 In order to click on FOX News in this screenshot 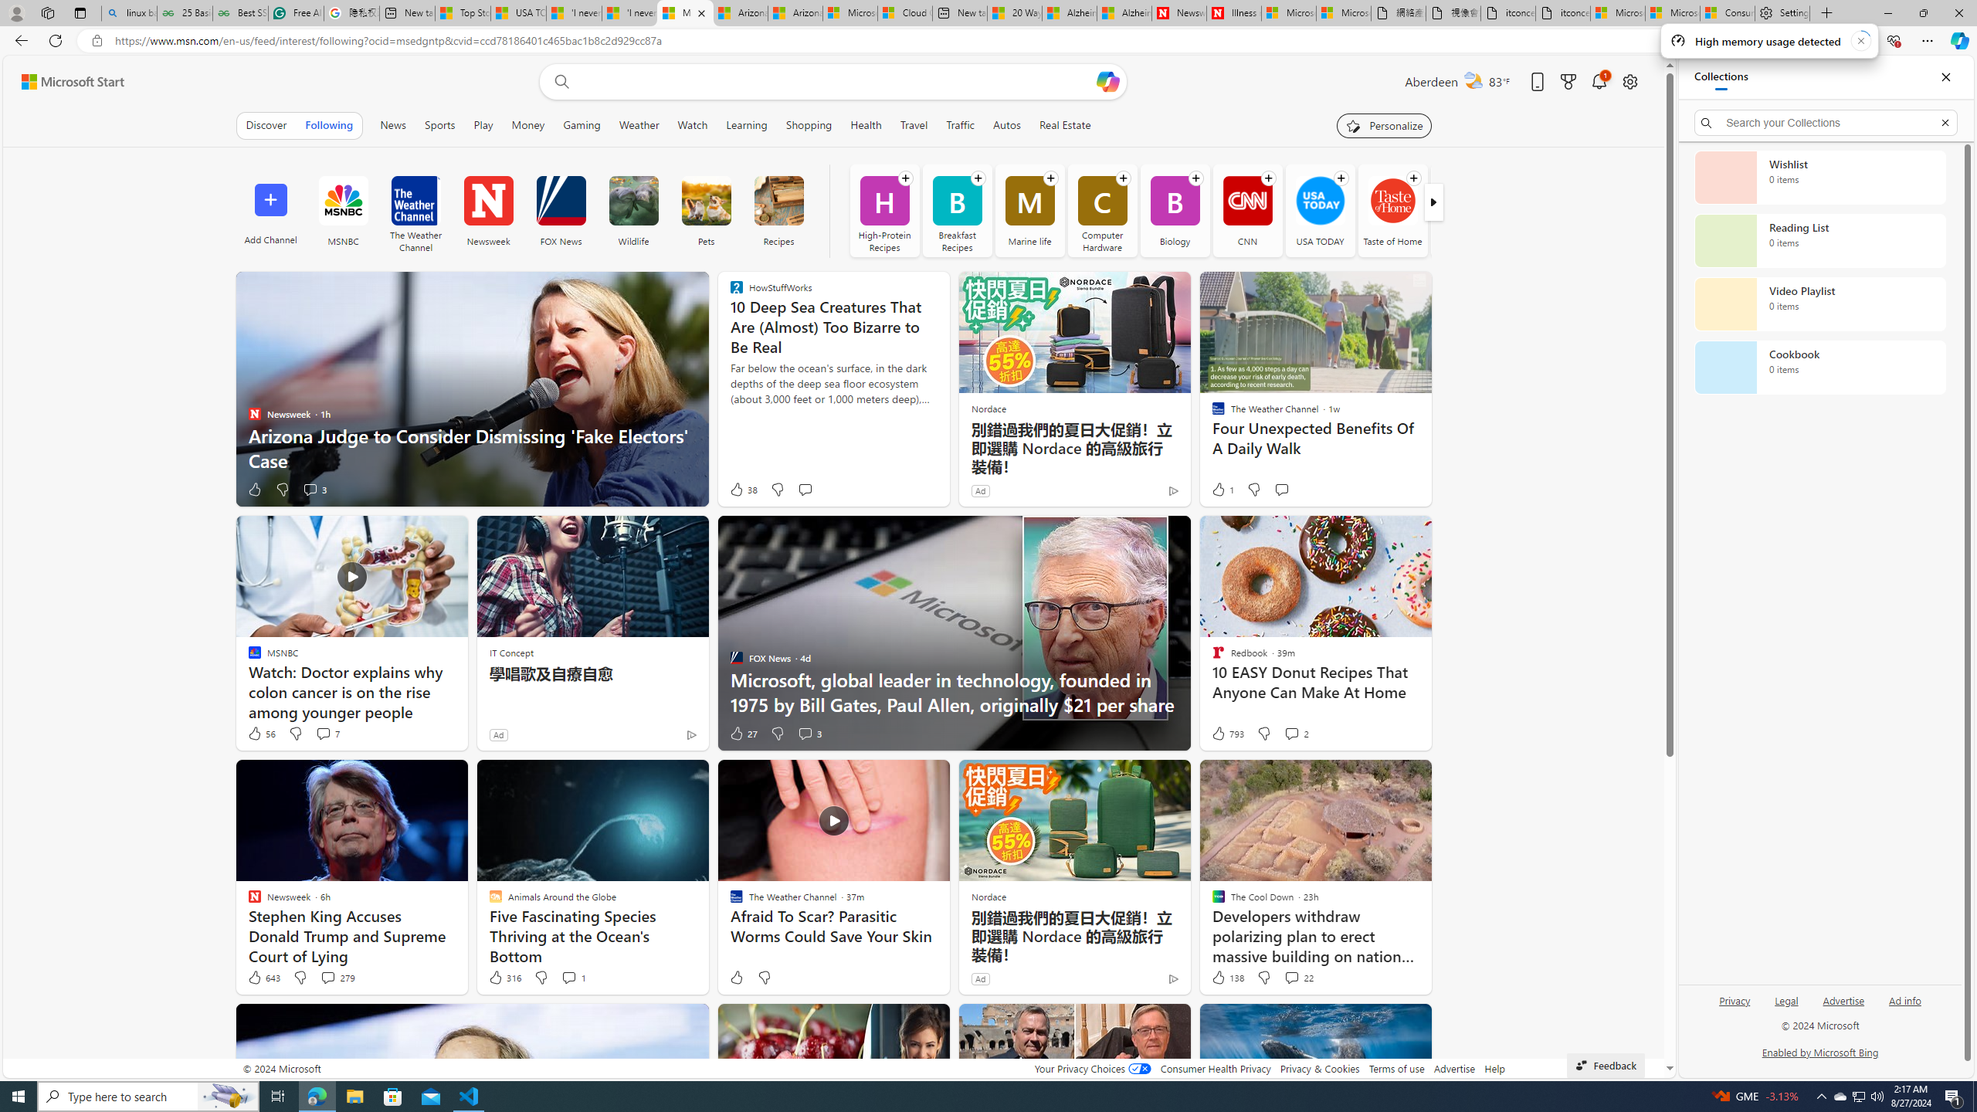, I will do `click(560, 201)`.